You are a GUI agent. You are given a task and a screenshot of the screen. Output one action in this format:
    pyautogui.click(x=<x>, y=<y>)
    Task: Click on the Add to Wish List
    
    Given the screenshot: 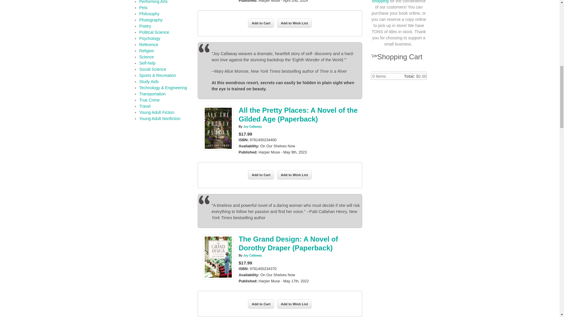 What is the action you would take?
    pyautogui.click(x=294, y=23)
    